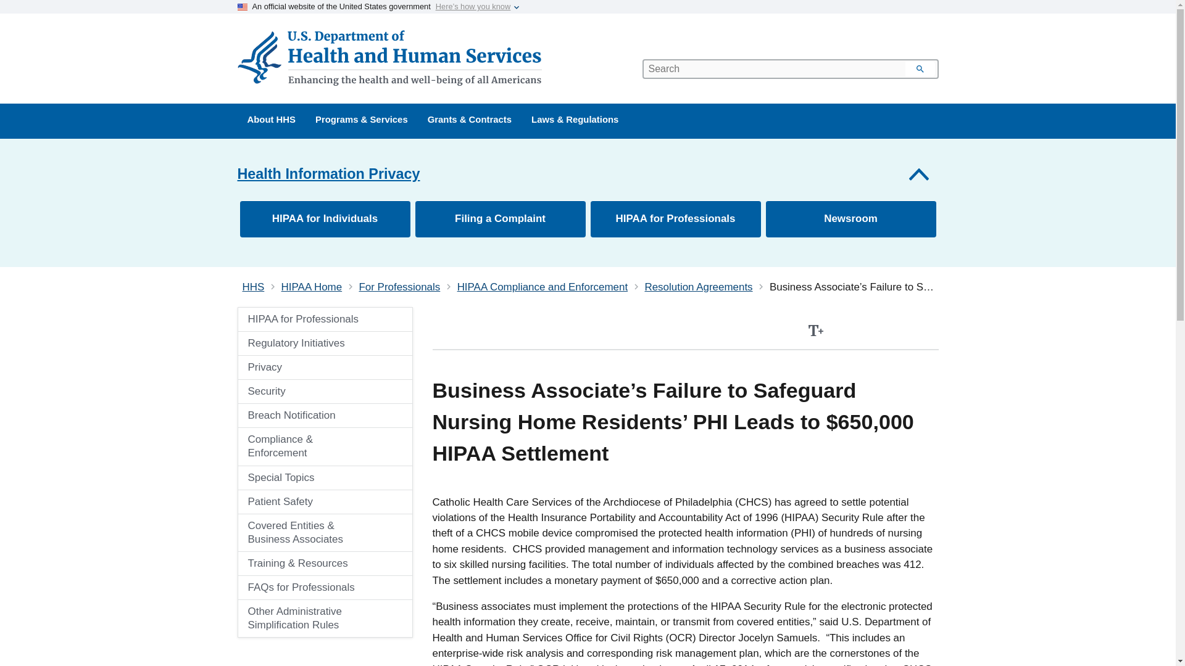 This screenshot has height=666, width=1185. Describe the element at coordinates (699, 287) in the screenshot. I see `Resolution Agreements` at that location.